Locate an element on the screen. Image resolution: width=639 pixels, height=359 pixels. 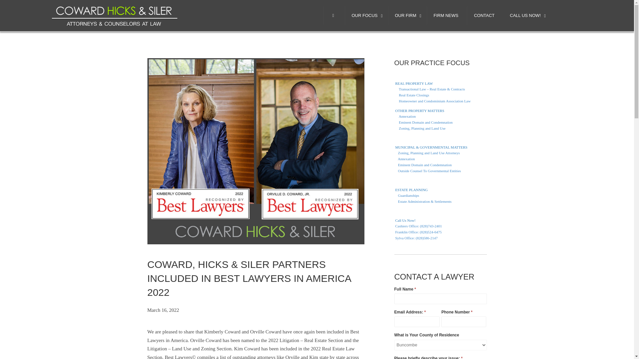
OTHER PROPERTY MATTERS is located at coordinates (440, 109).